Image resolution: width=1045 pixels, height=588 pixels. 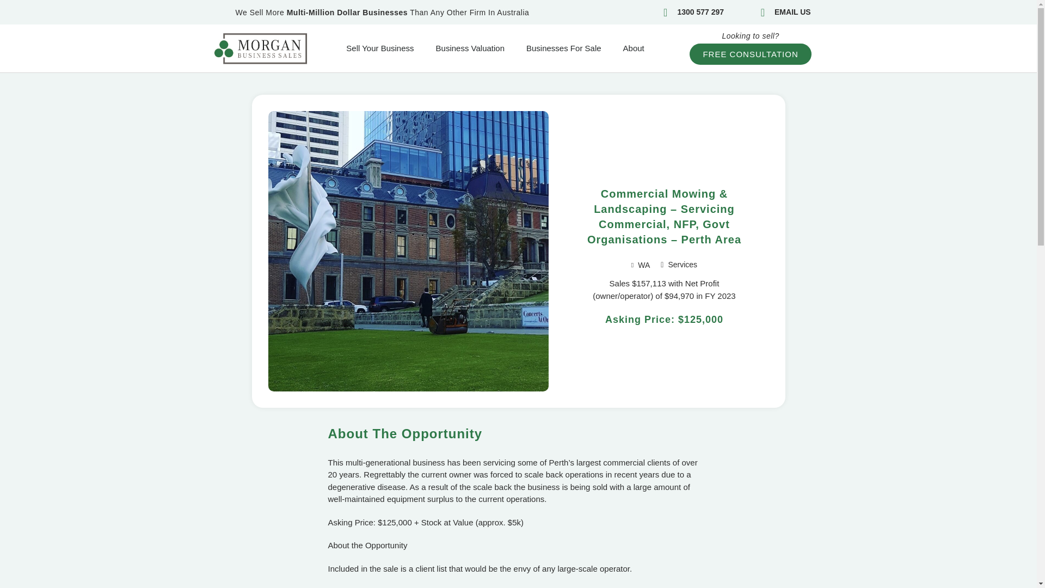 I want to click on FREE CONSULTATION, so click(x=750, y=53).